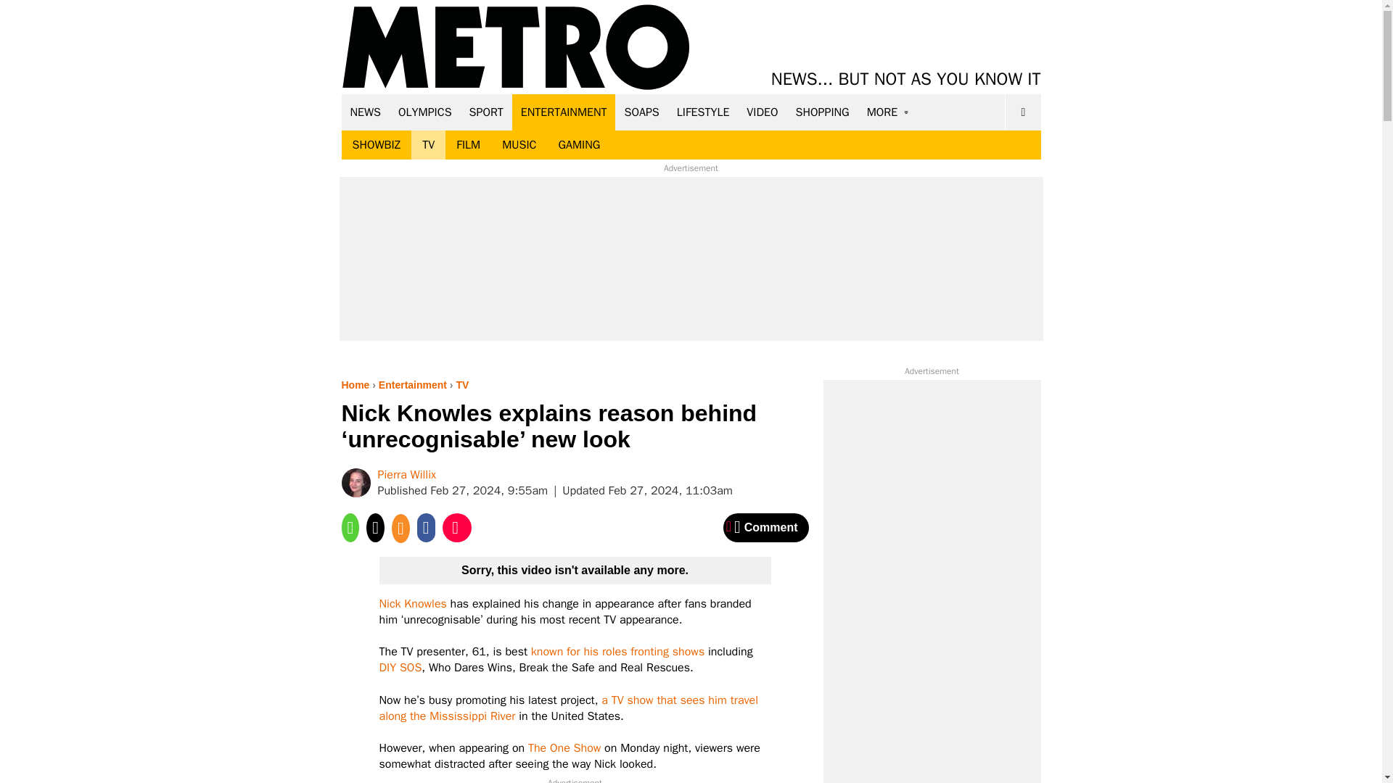 Image resolution: width=1393 pixels, height=783 pixels. What do you see at coordinates (425, 112) in the screenshot?
I see `OLYMPICS` at bounding box center [425, 112].